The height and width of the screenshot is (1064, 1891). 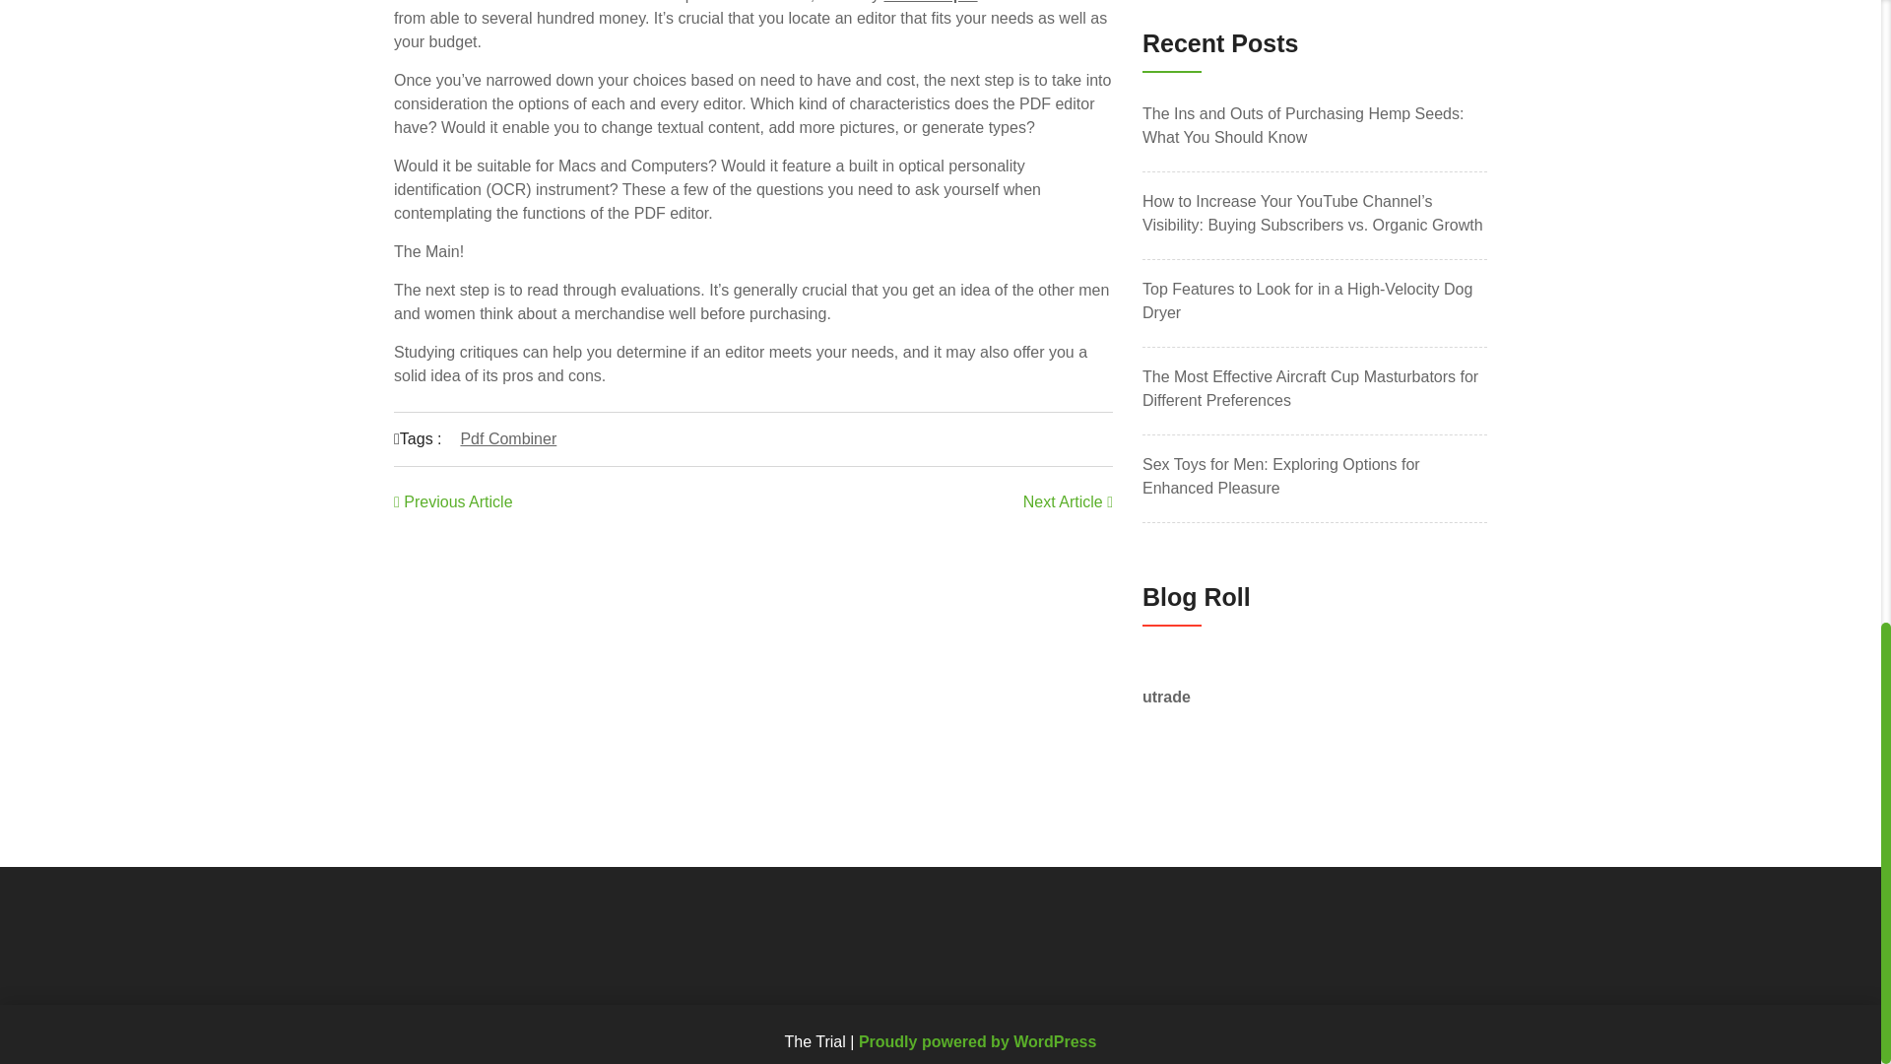 I want to click on Next Article, so click(x=1068, y=502).